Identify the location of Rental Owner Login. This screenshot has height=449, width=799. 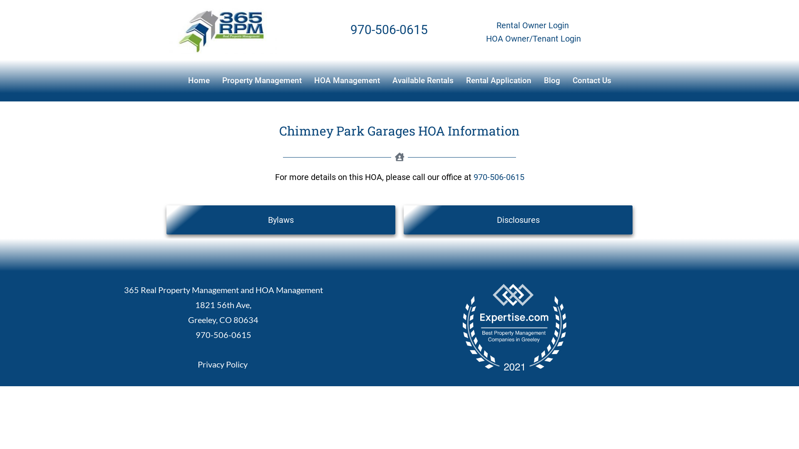
(533, 25).